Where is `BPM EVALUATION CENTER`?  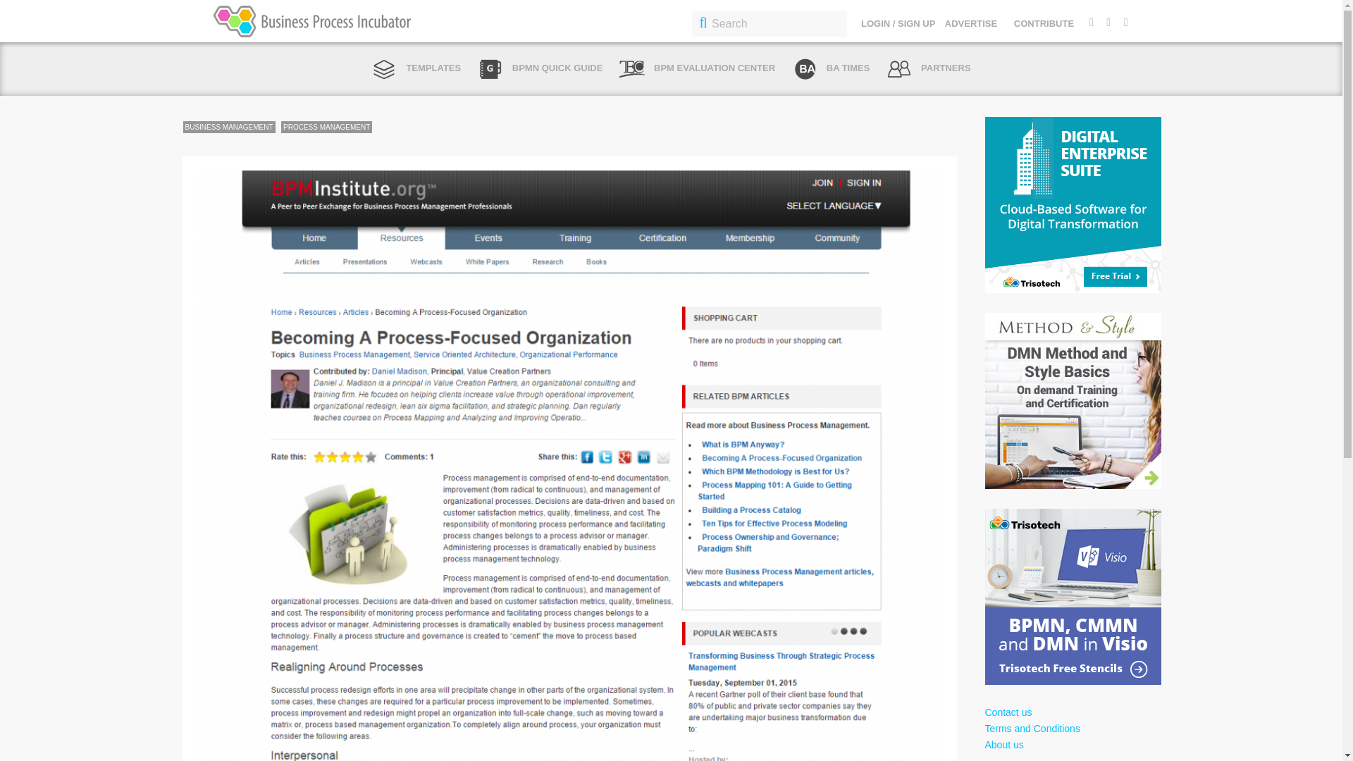
BPM EVALUATION CENTER is located at coordinates (698, 68).